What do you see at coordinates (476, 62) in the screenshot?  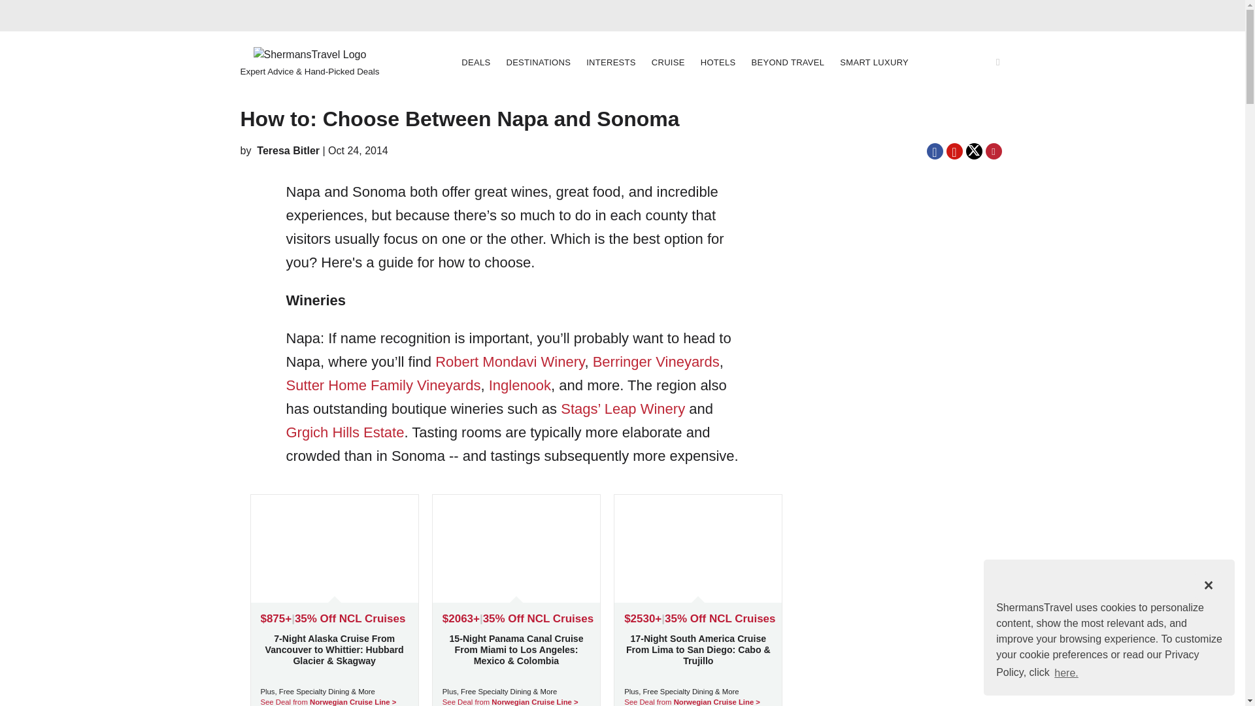 I see `DEALS` at bounding box center [476, 62].